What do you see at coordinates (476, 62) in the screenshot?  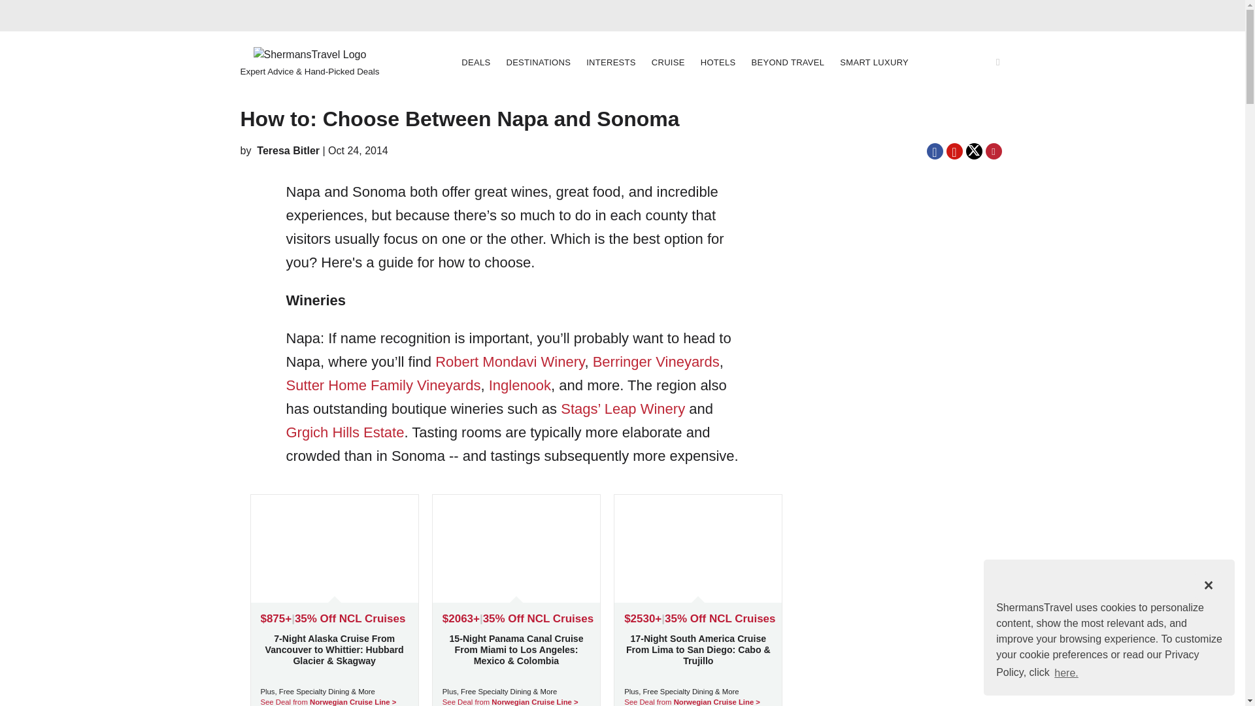 I see `DEALS` at bounding box center [476, 62].